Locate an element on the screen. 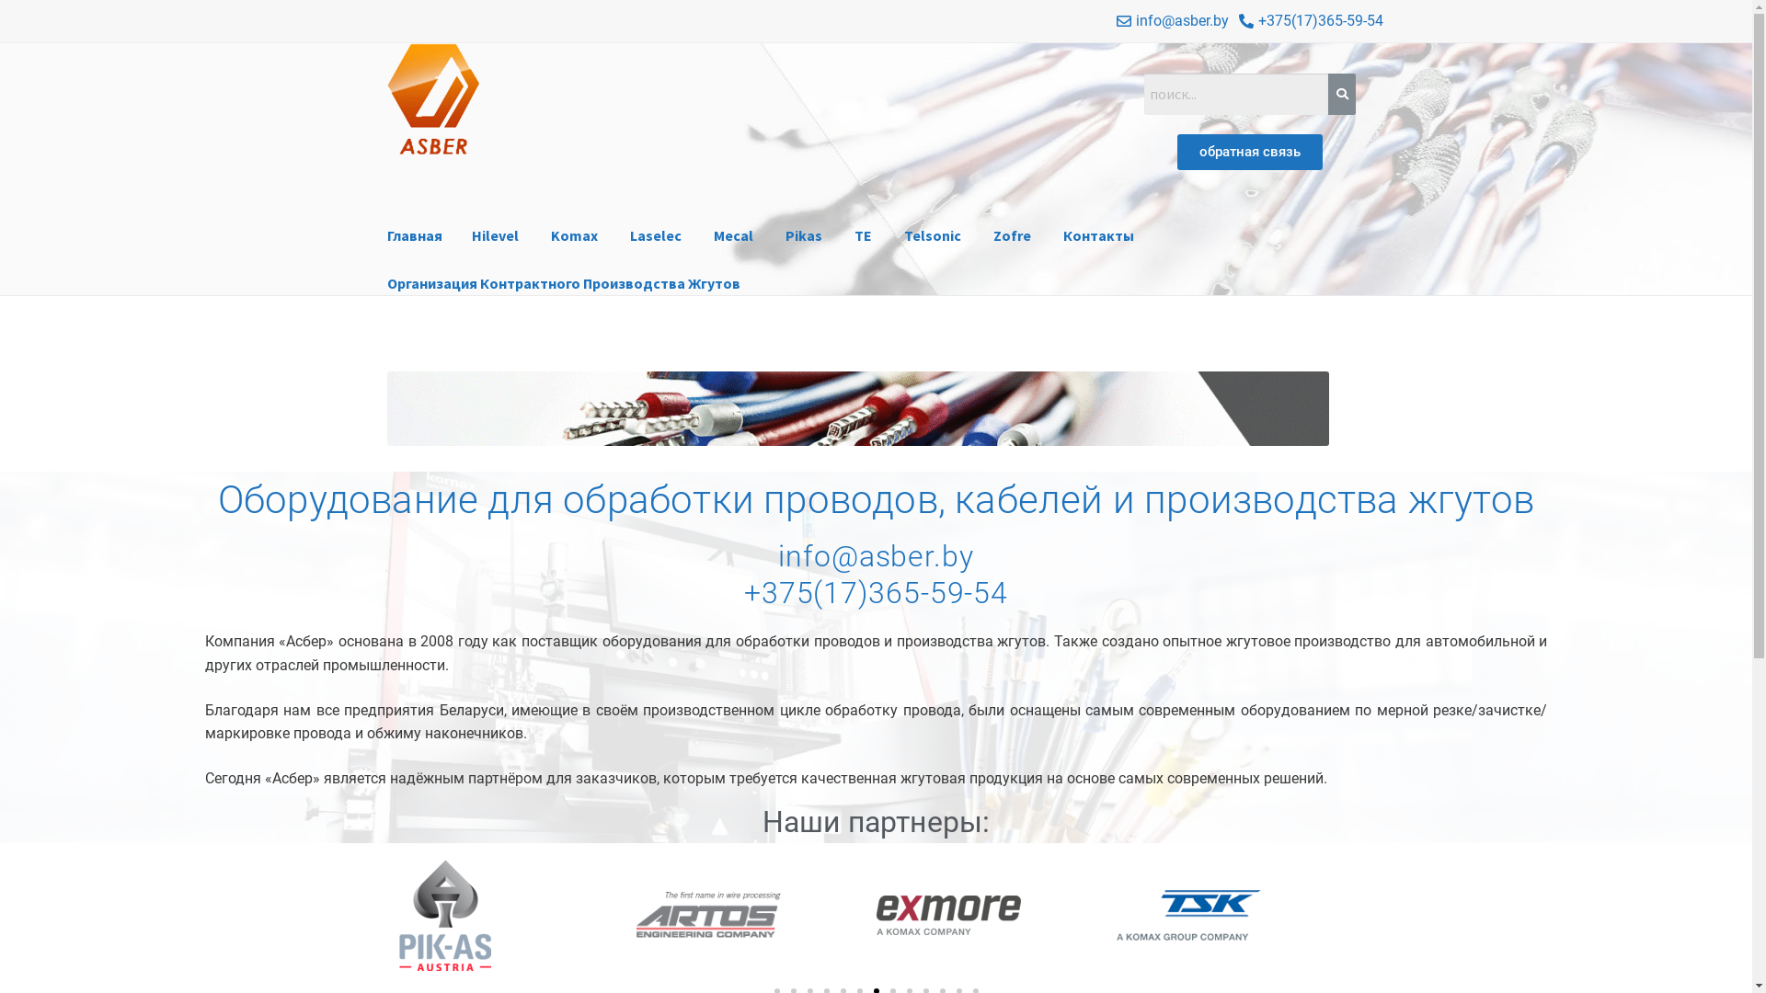 Image resolution: width=1766 pixels, height=993 pixels. Pikas is located at coordinates (804, 236).